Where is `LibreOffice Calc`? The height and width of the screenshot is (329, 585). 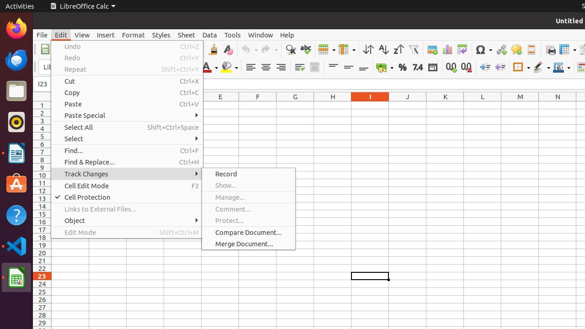 LibreOffice Calc is located at coordinates (16, 277).